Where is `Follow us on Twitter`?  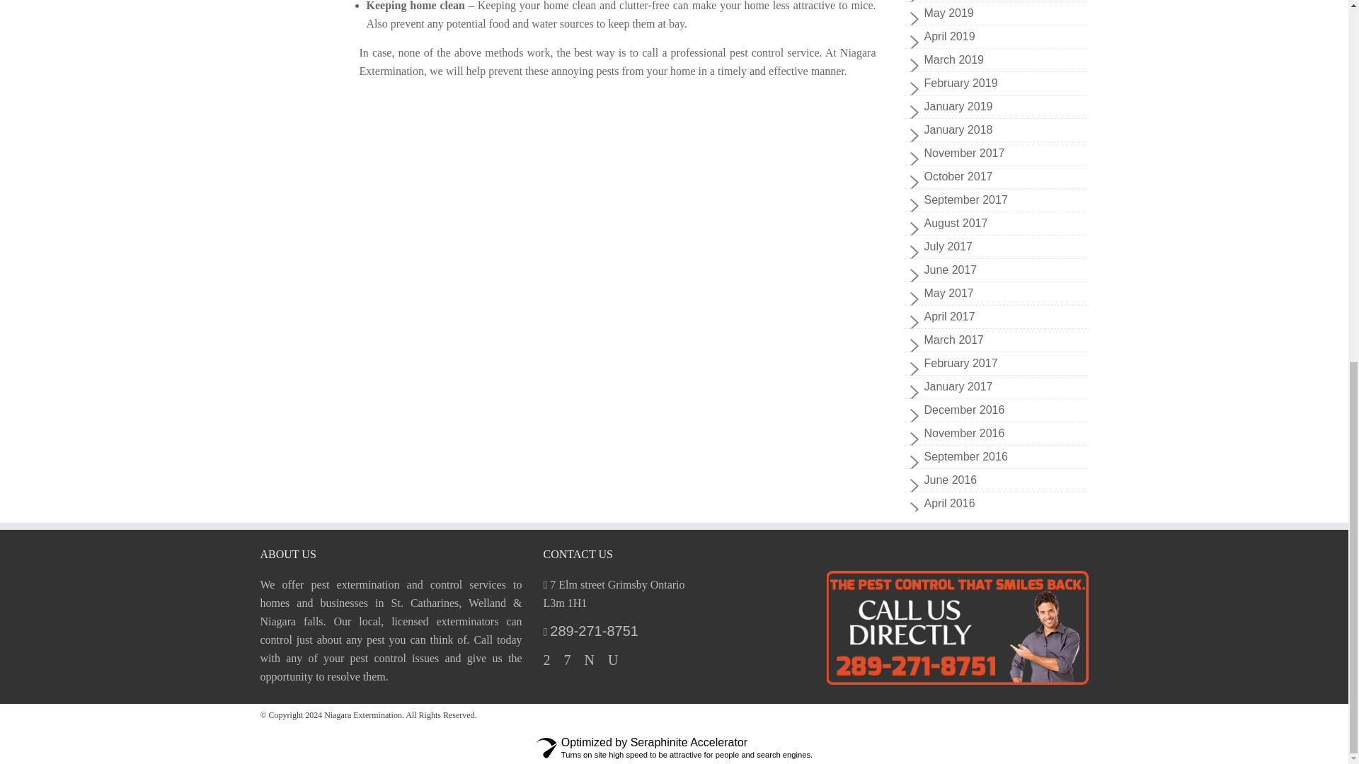 Follow us on Twitter is located at coordinates (589, 659).